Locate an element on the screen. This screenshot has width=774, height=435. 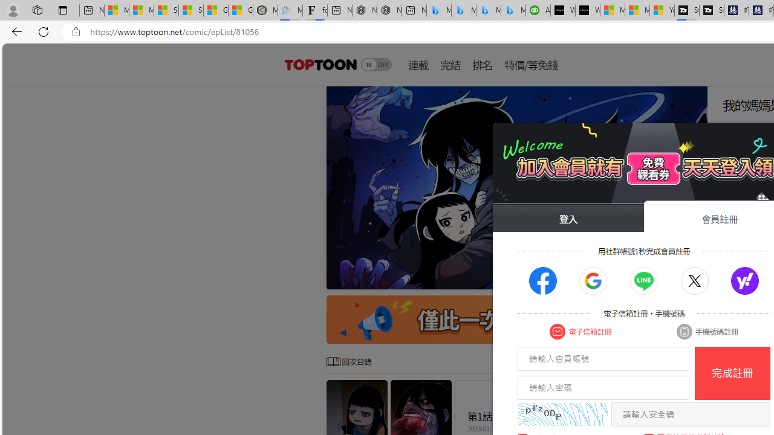
Go to slide 8 is located at coordinates (674, 279).